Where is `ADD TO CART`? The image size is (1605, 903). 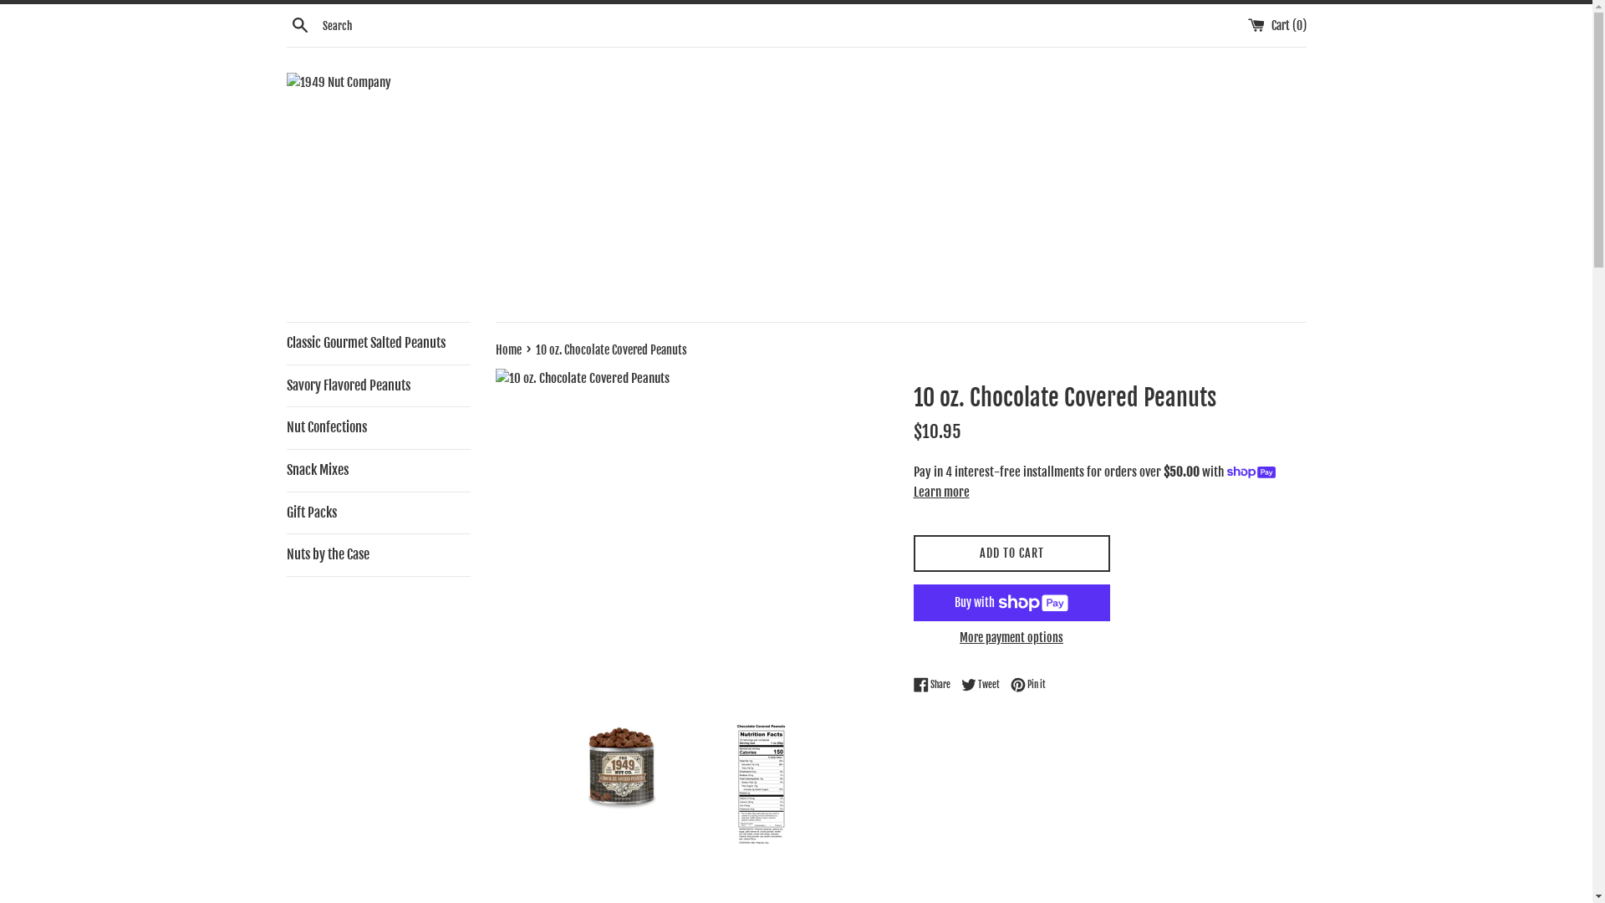
ADD TO CART is located at coordinates (1011, 554).